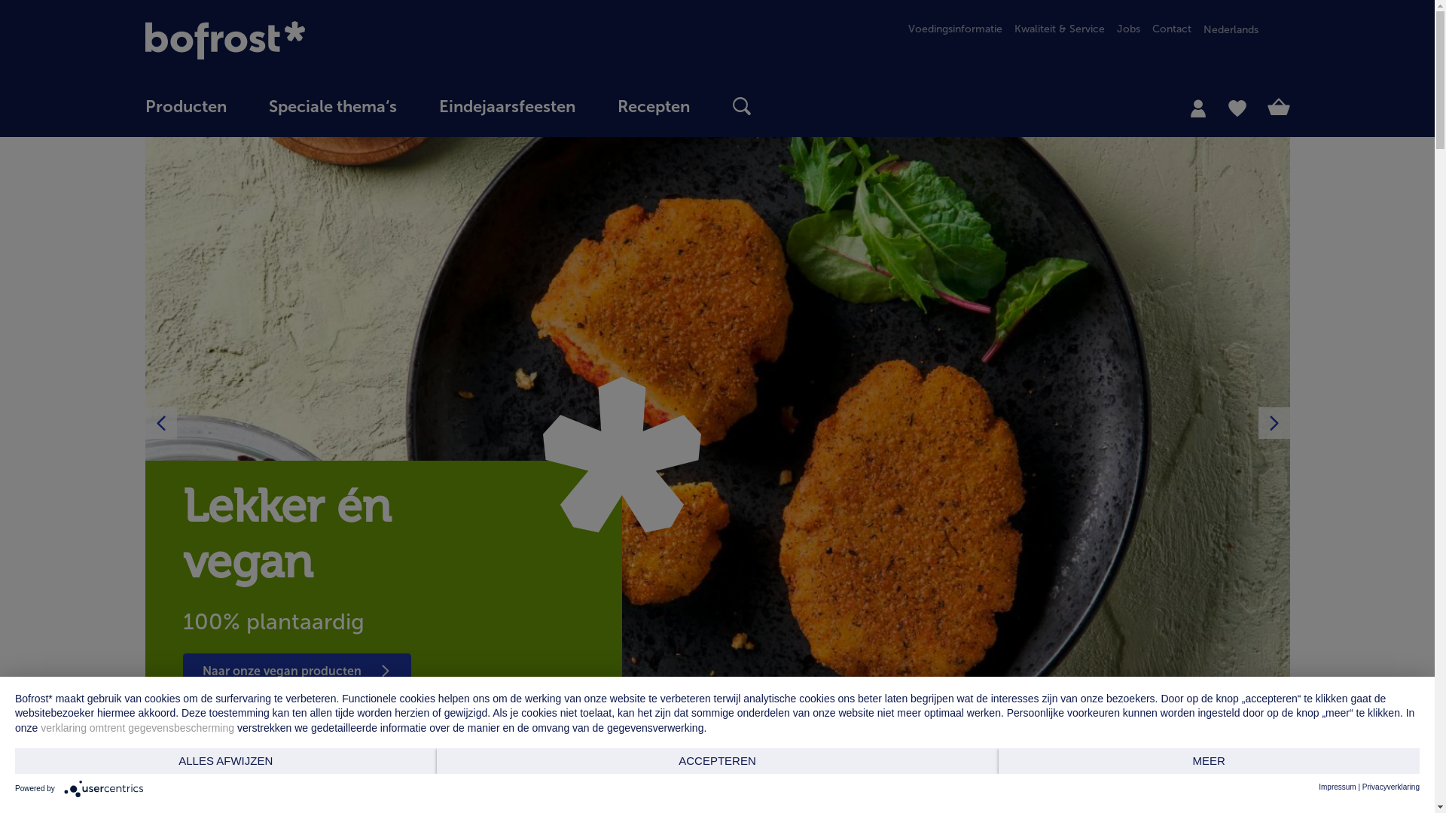 The width and height of the screenshot is (1446, 813). Describe the element at coordinates (1210, 762) in the screenshot. I see `MEER` at that location.